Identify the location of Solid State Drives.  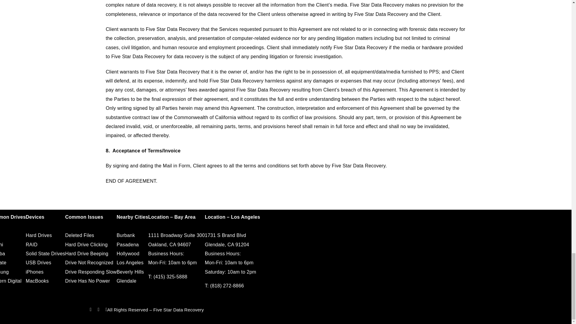
(45, 254).